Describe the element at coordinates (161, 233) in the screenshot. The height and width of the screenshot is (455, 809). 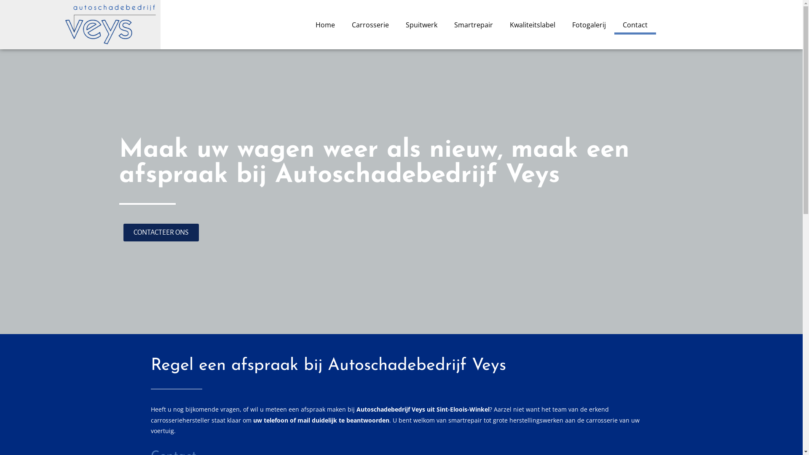
I see `CONTACTEER ONS` at that location.